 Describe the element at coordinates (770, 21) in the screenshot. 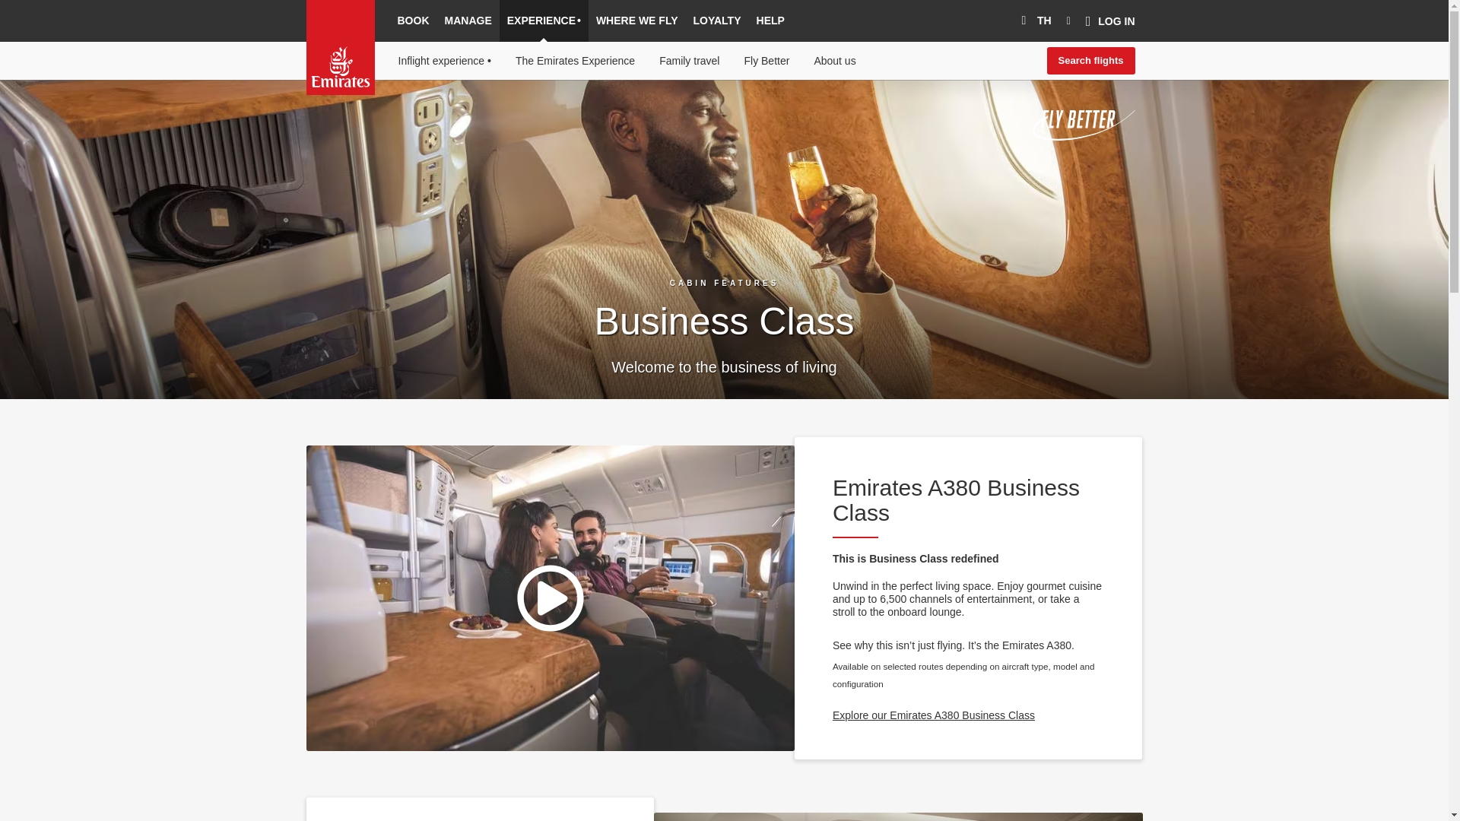

I see `HELP` at that location.